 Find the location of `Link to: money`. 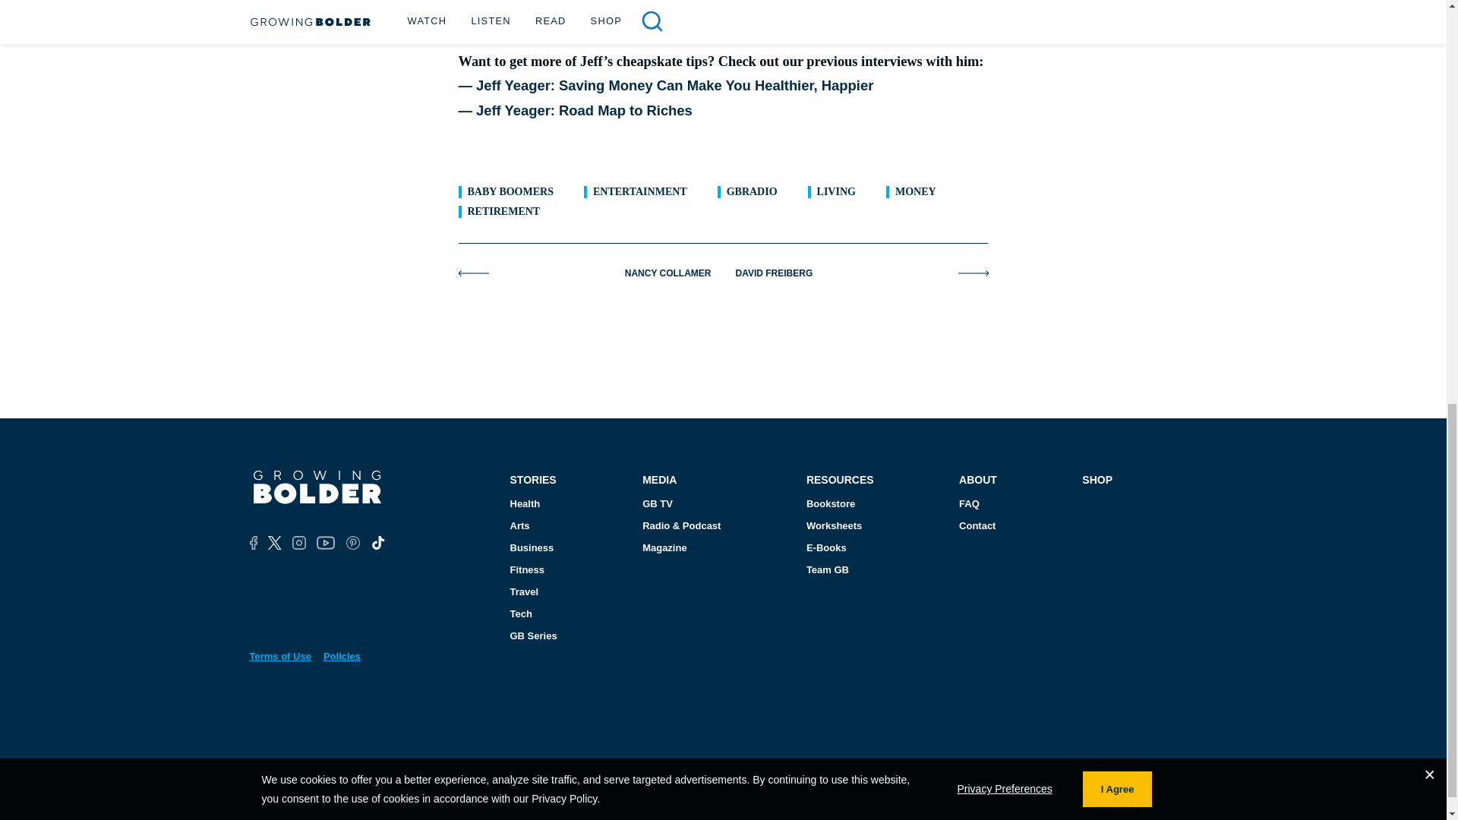

Link to: money is located at coordinates (915, 192).